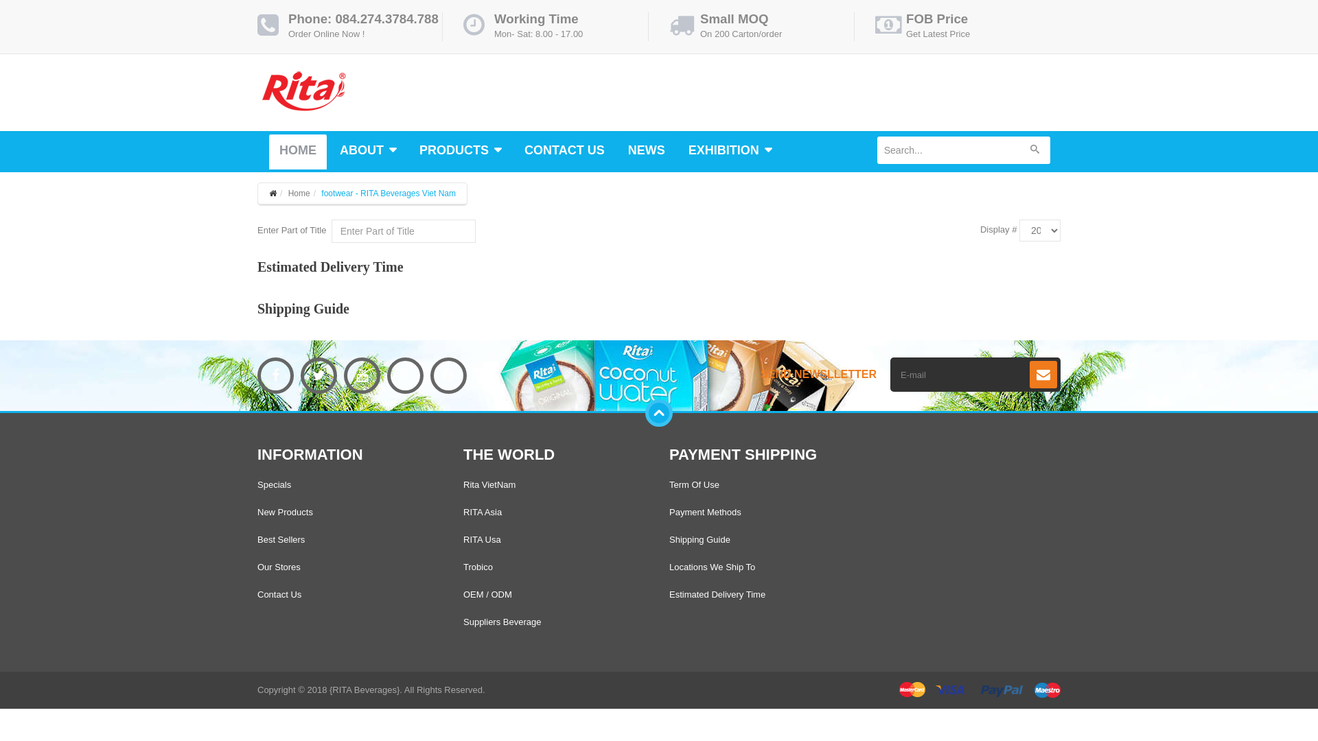  What do you see at coordinates (298, 152) in the screenshot?
I see `HOME` at bounding box center [298, 152].